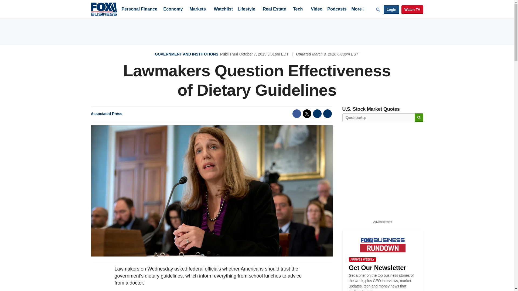 The image size is (518, 291). What do you see at coordinates (337, 9) in the screenshot?
I see `Podcasts` at bounding box center [337, 9].